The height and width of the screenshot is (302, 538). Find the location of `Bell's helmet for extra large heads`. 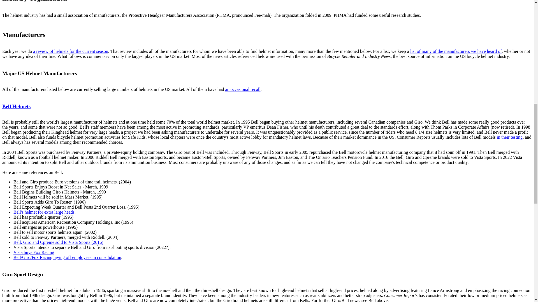

Bell's helmet for extra large heads is located at coordinates (44, 212).